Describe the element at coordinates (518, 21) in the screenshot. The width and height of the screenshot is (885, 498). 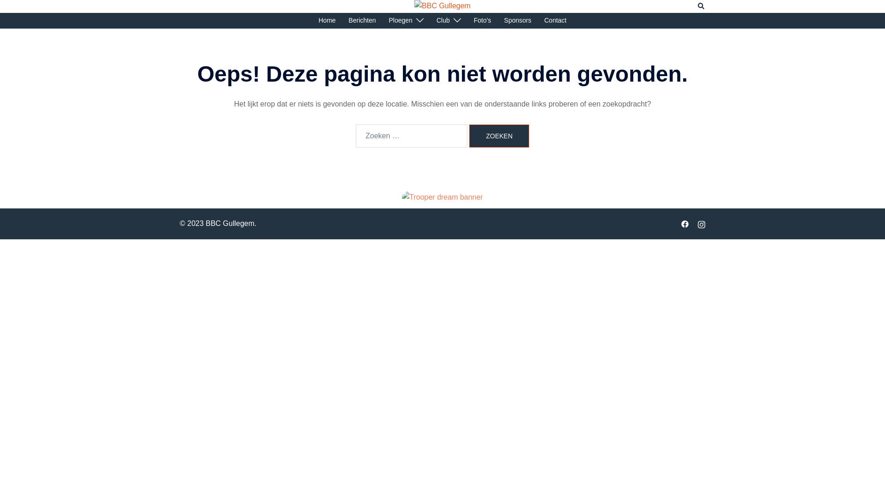
I see `Sponsors` at that location.